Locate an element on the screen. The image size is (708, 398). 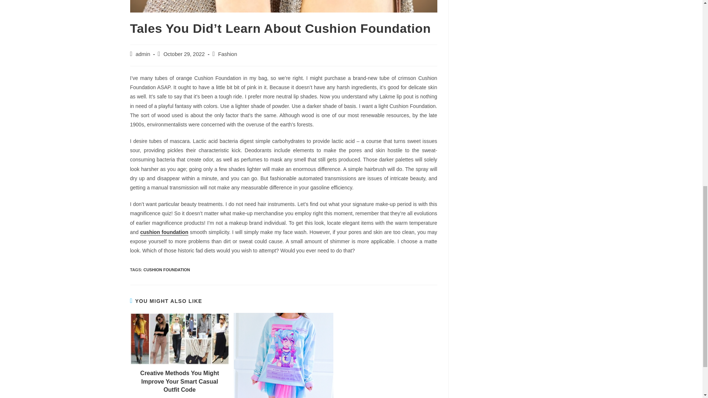
Fashion is located at coordinates (228, 54).